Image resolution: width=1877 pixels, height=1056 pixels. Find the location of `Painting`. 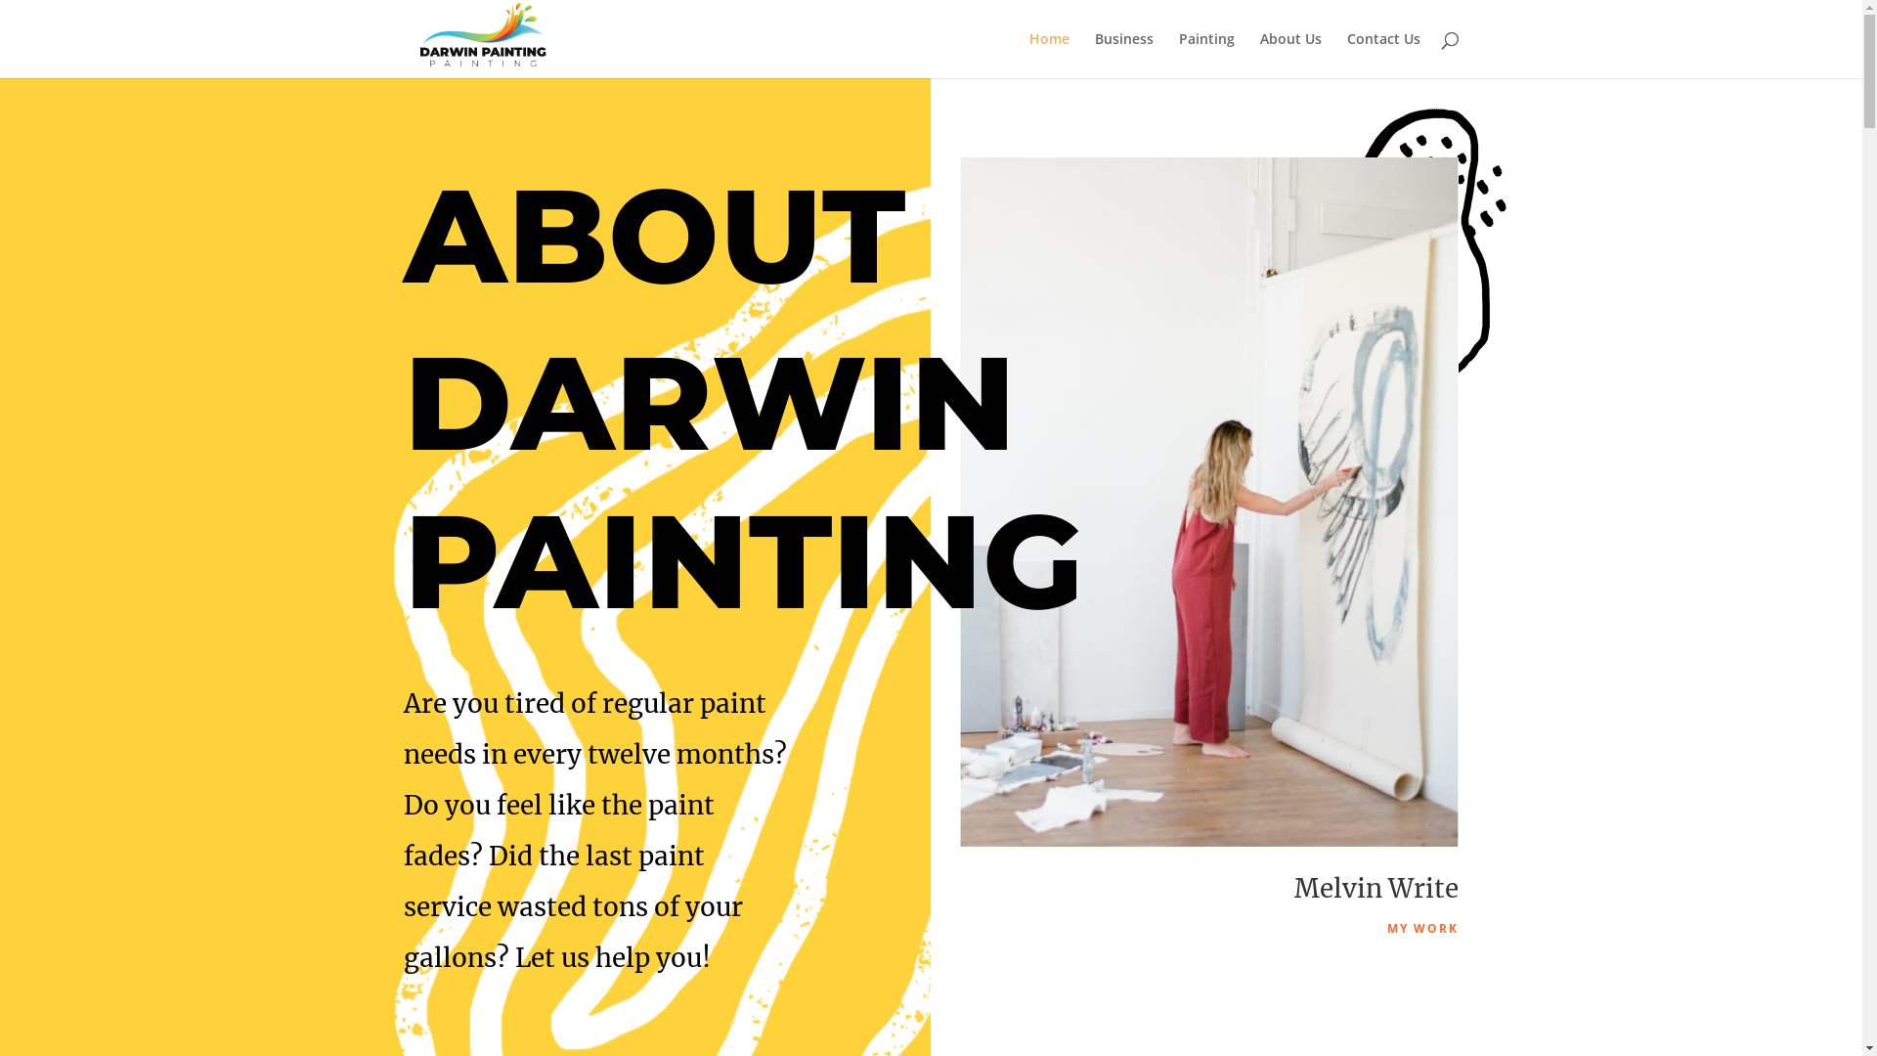

Painting is located at coordinates (1206, 55).